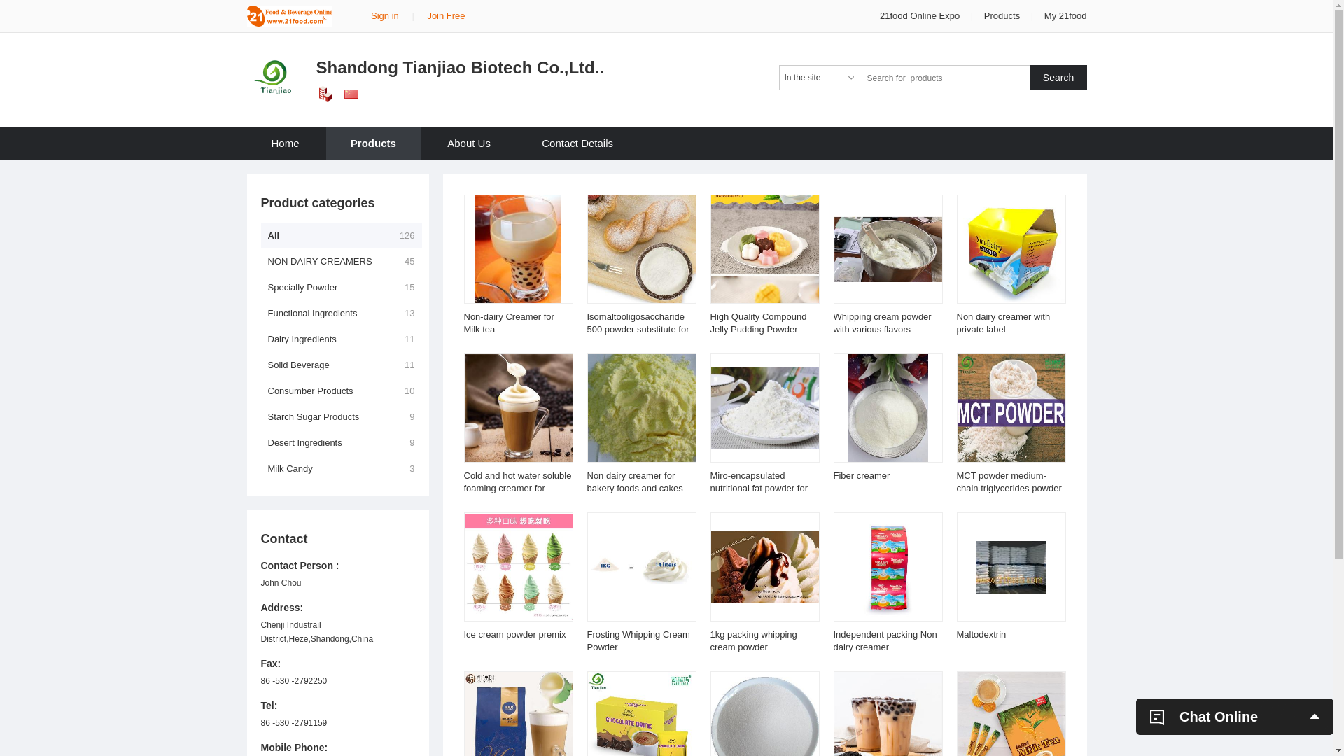 This screenshot has width=1344, height=756. Describe the element at coordinates (1009, 489) in the screenshot. I see `MCT powder medium-chain triglycerides powder 50% 60% 70%` at that location.